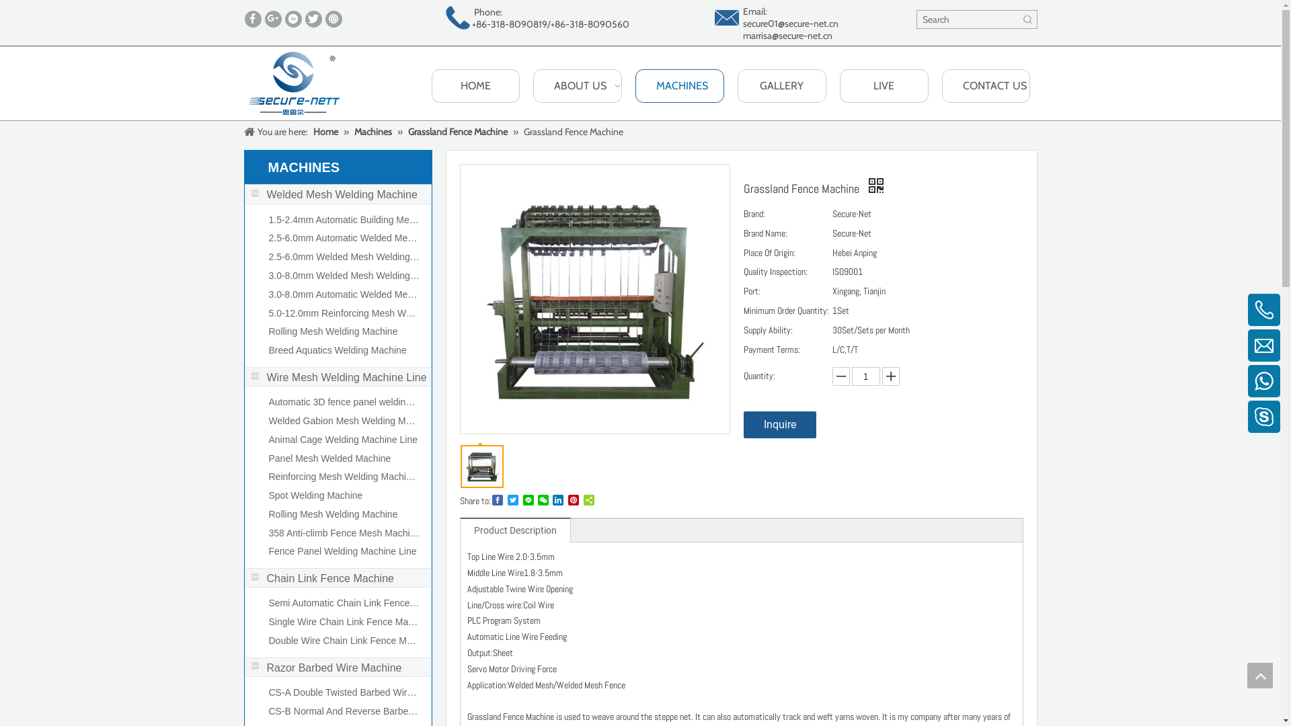 This screenshot has height=726, width=1291. I want to click on secure01@secure-net.cn, so click(790, 24).